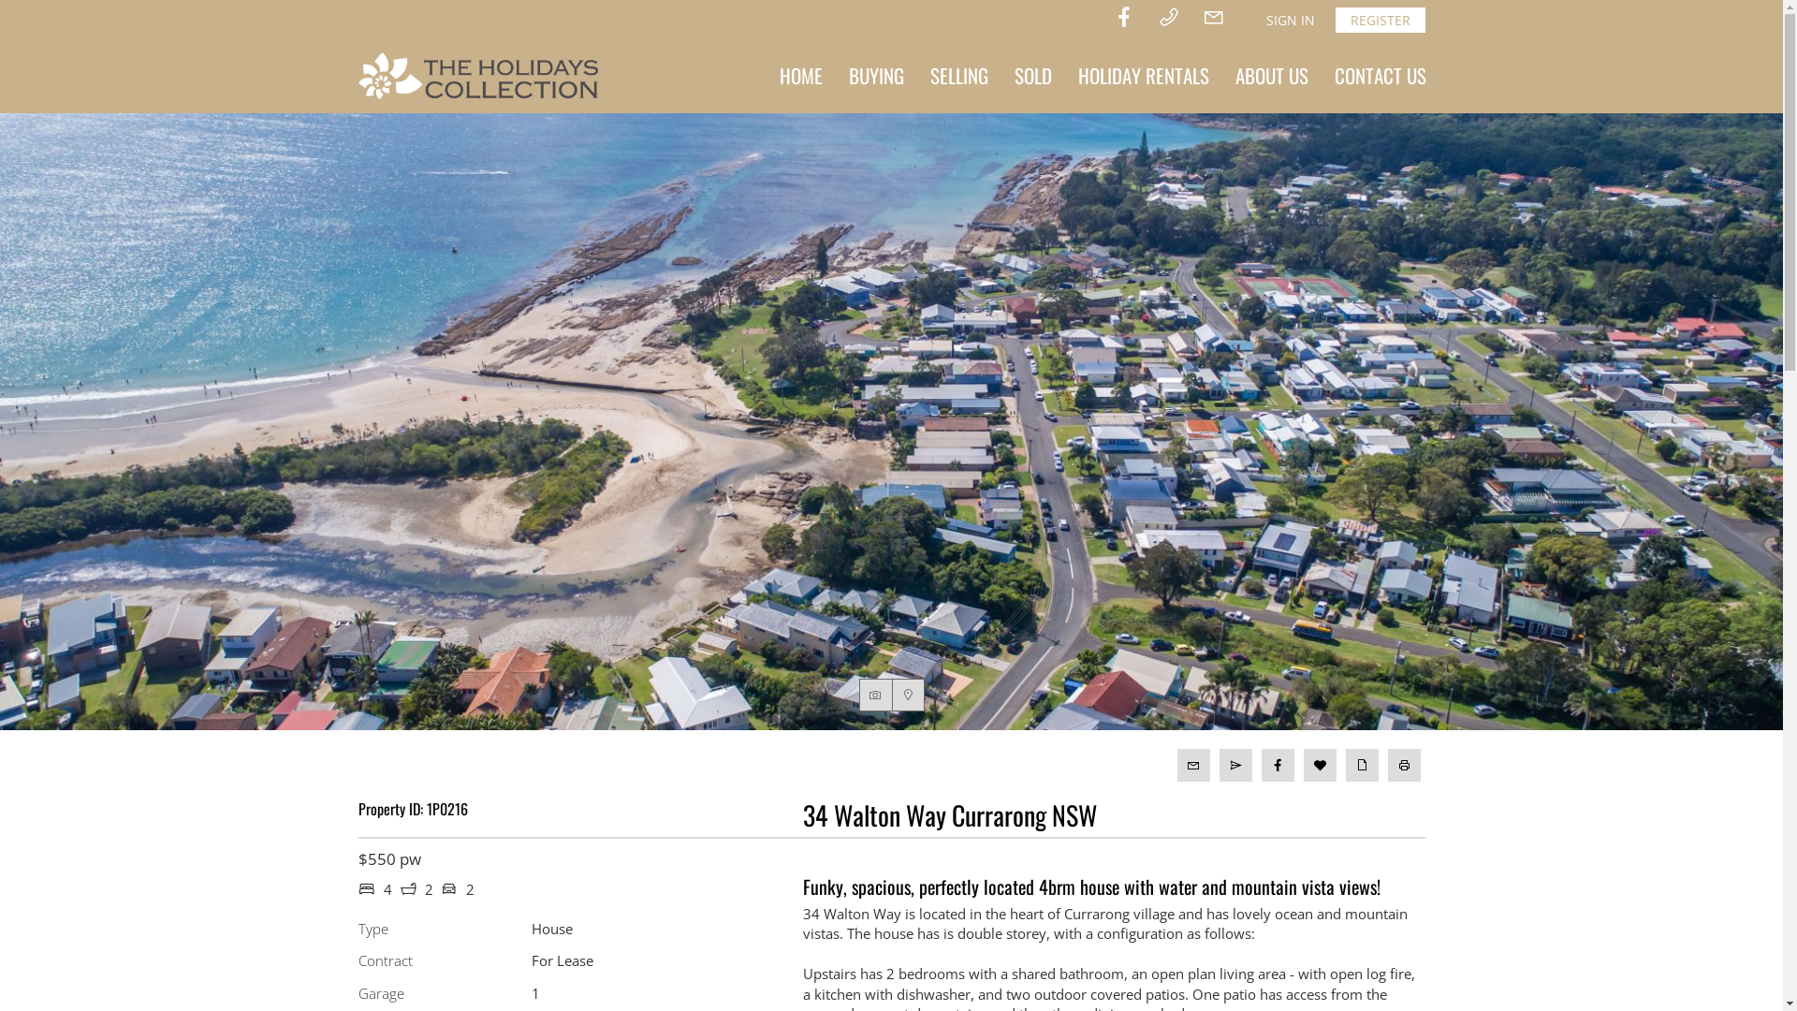 The height and width of the screenshot is (1011, 1797). Describe the element at coordinates (1194, 766) in the screenshot. I see `Email to Agent` at that location.